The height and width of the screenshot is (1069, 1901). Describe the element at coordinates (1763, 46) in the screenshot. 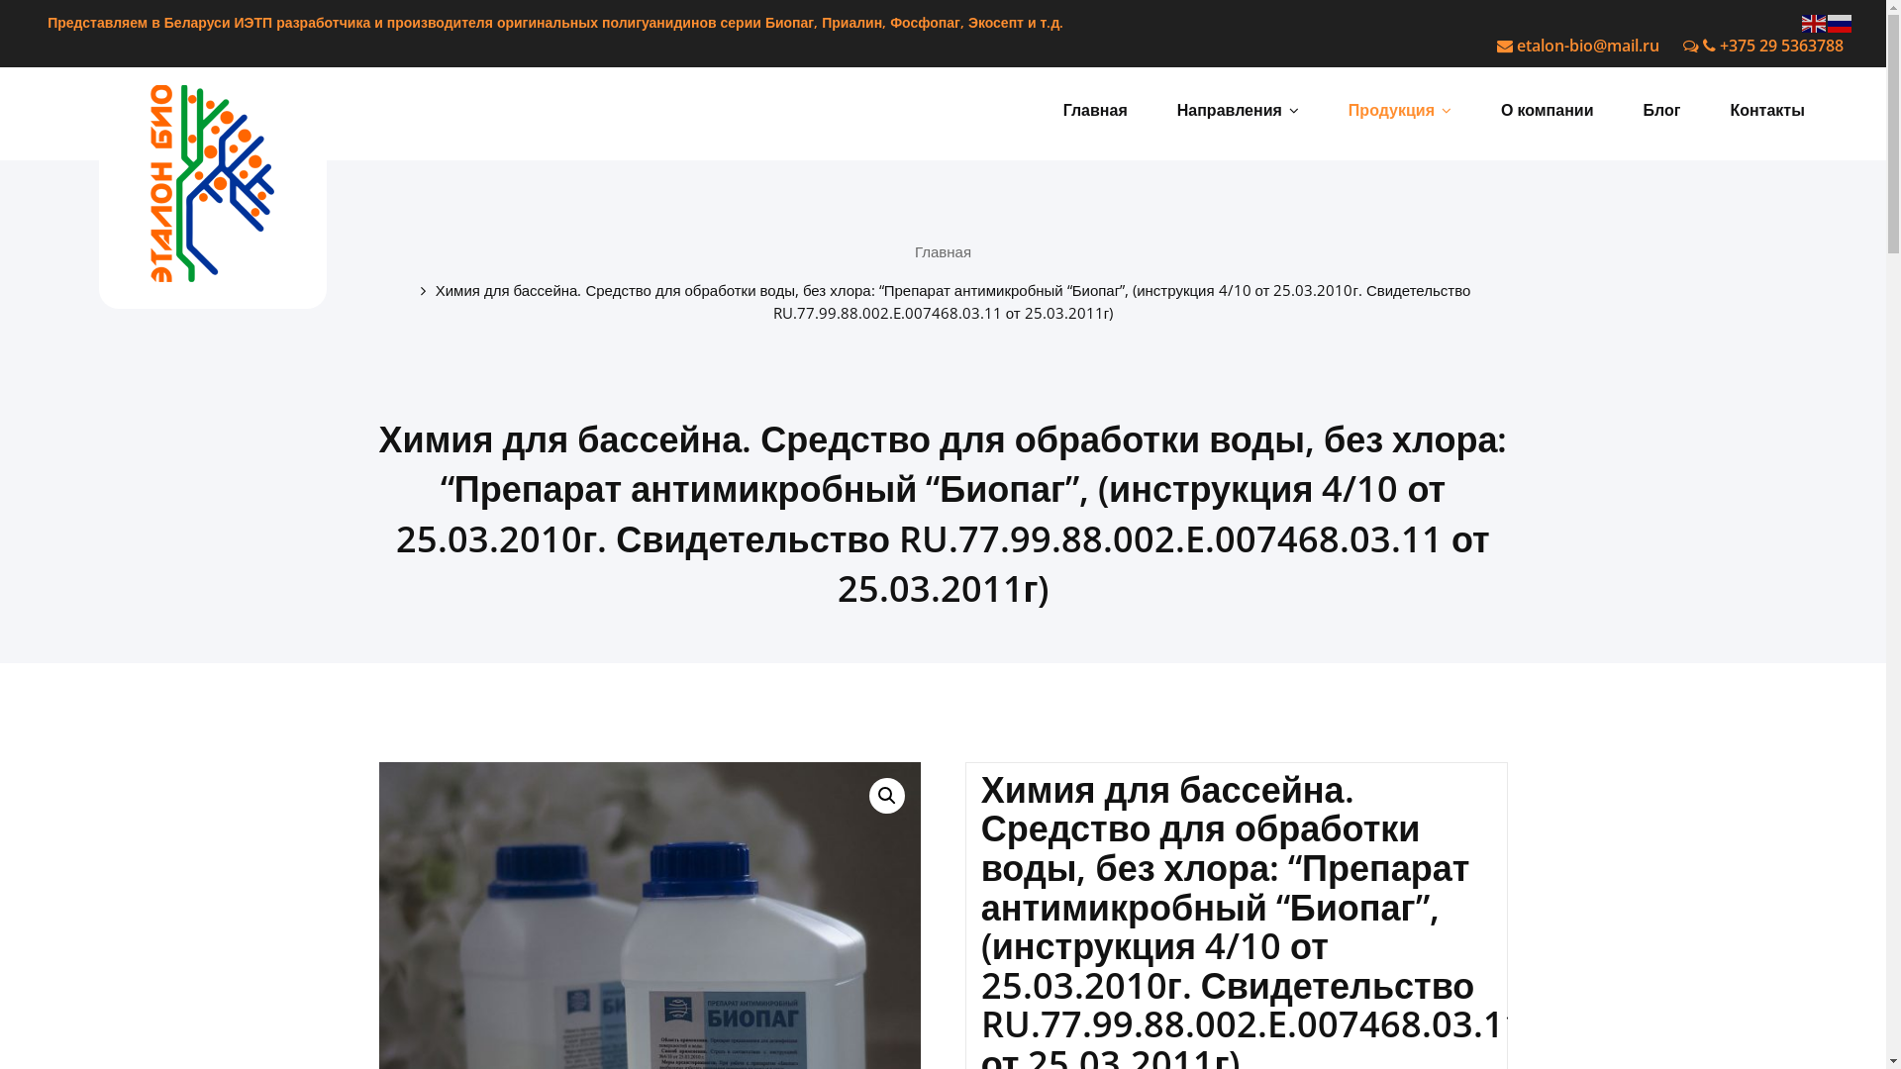

I see `+375 29 5363788` at that location.